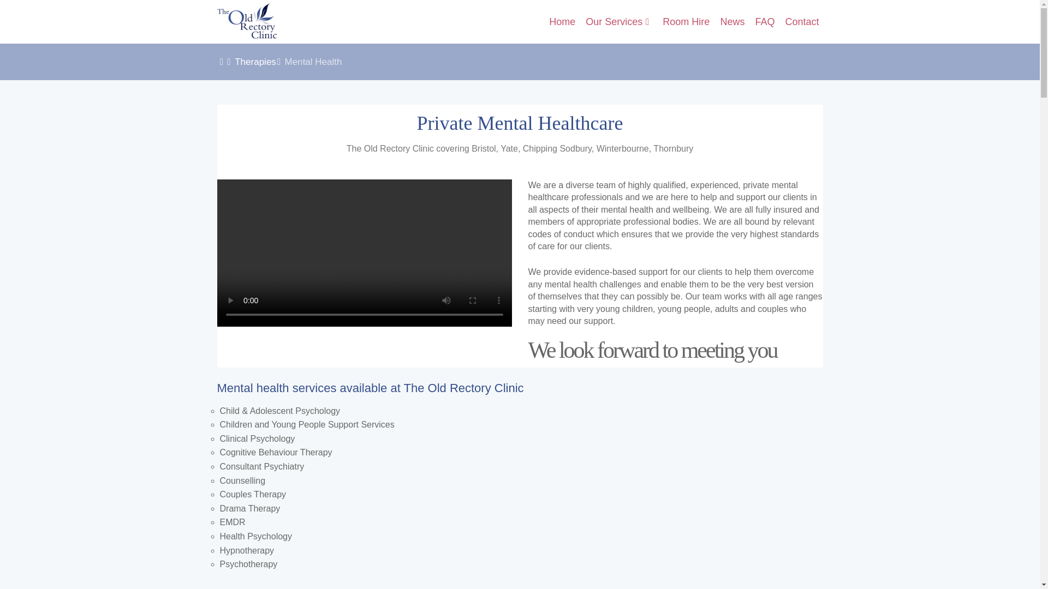 The width and height of the screenshot is (1048, 589). Describe the element at coordinates (255, 62) in the screenshot. I see `Therapies` at that location.